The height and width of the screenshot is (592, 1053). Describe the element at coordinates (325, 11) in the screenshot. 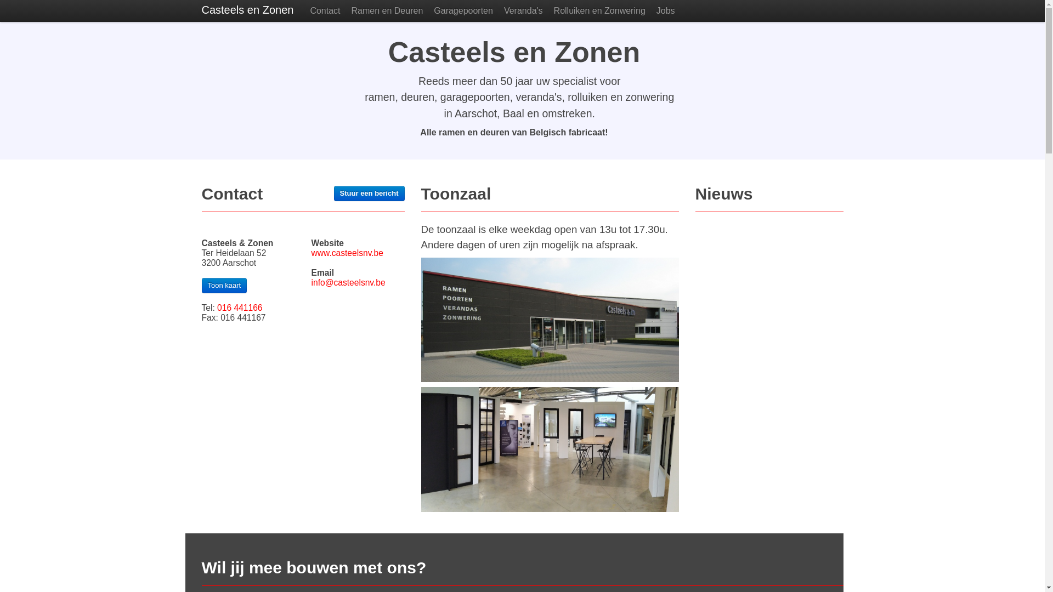

I see `Contact` at that location.